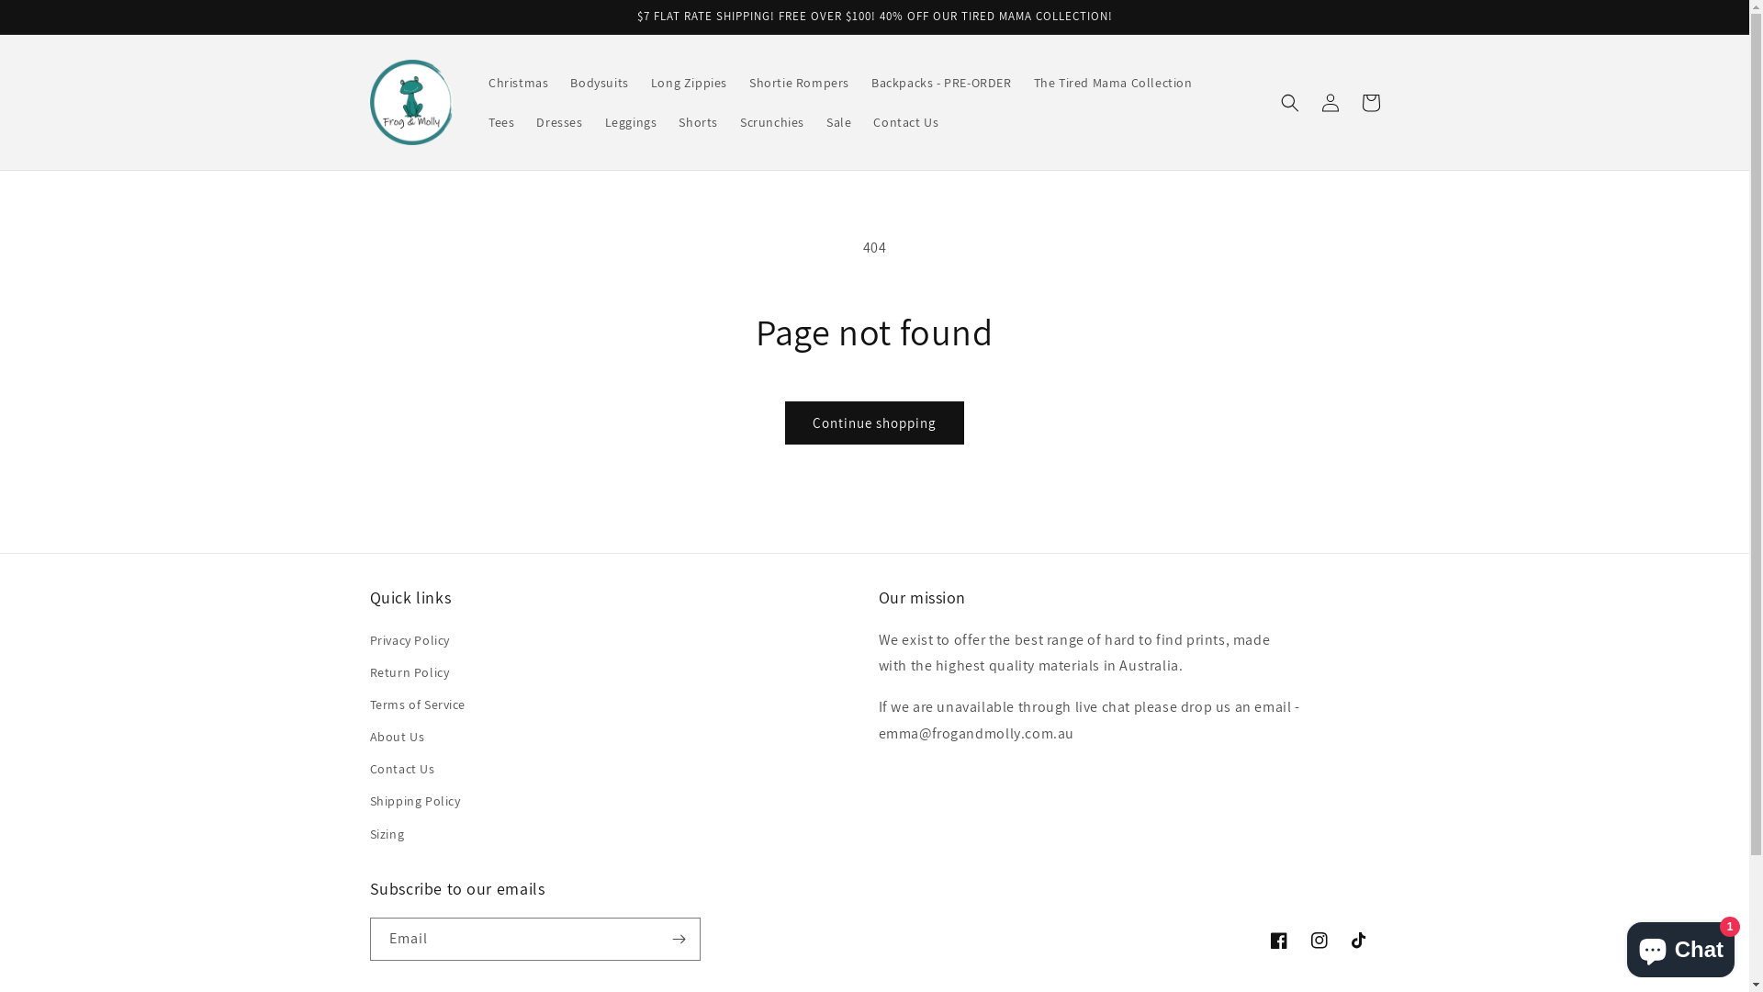 This screenshot has width=1763, height=992. What do you see at coordinates (410, 672) in the screenshot?
I see `Return Policy` at bounding box center [410, 672].